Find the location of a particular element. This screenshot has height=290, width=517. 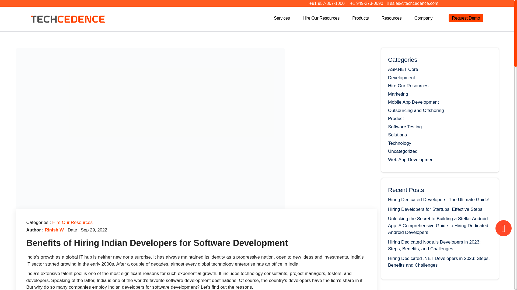

Services is located at coordinates (285, 18).